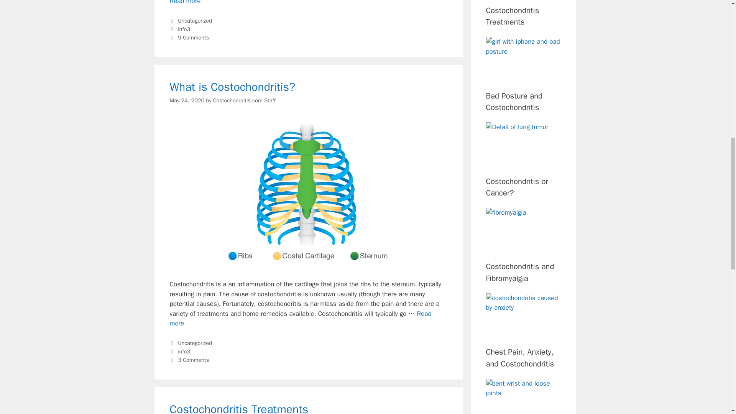 The width and height of the screenshot is (736, 414). Describe the element at coordinates (244, 100) in the screenshot. I see `Uncategorized` at that location.